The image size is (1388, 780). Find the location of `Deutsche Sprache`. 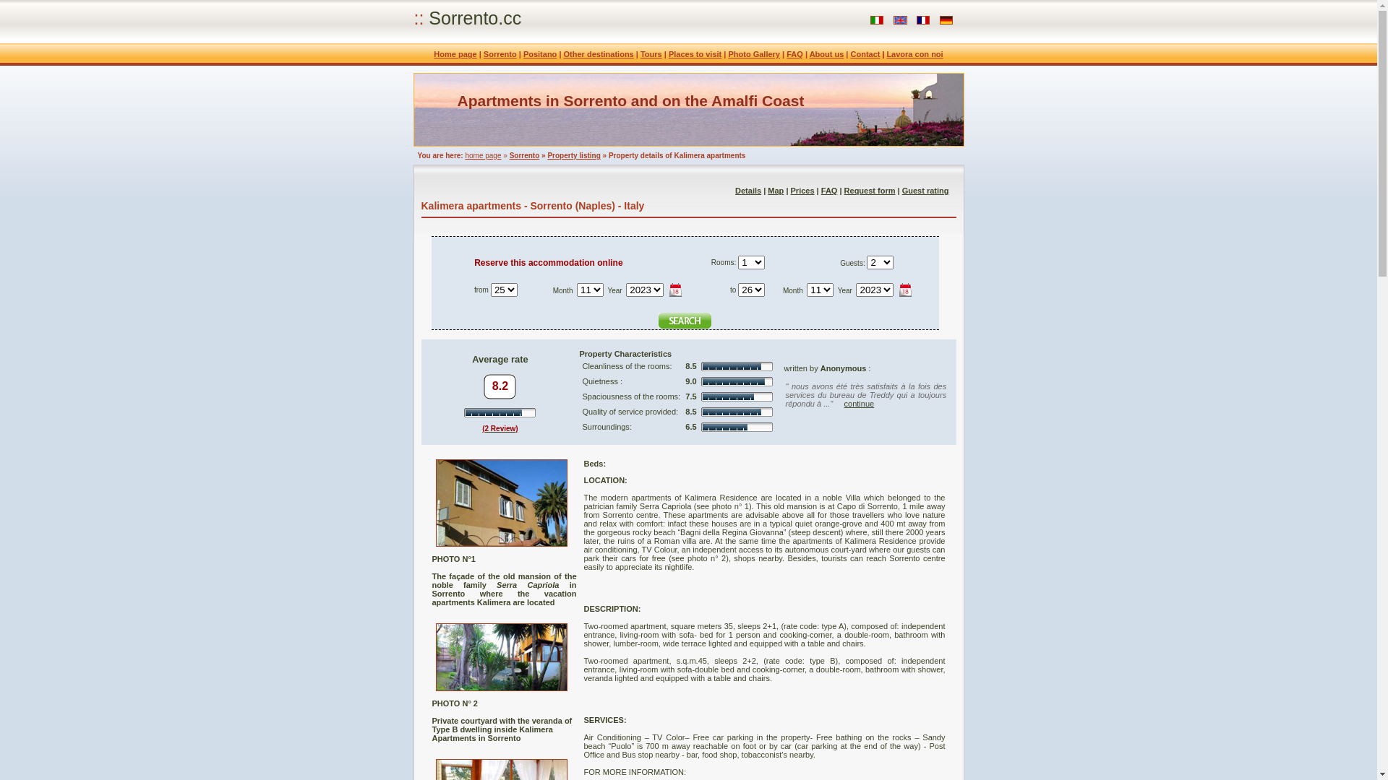

Deutsche Sprache is located at coordinates (946, 22).